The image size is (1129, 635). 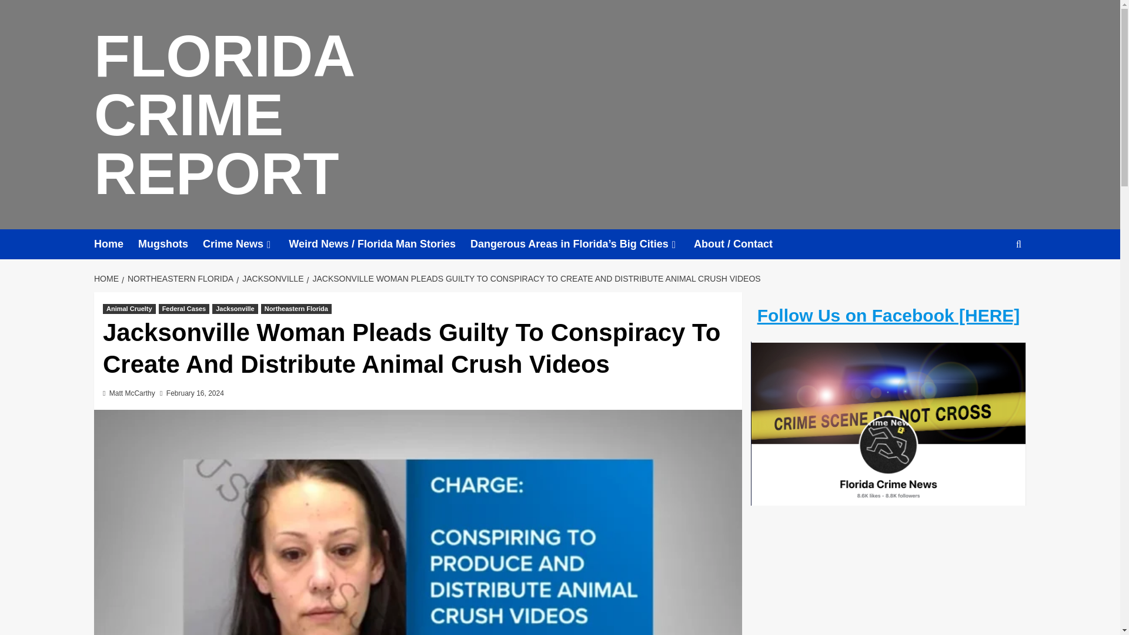 I want to click on Search, so click(x=991, y=280).